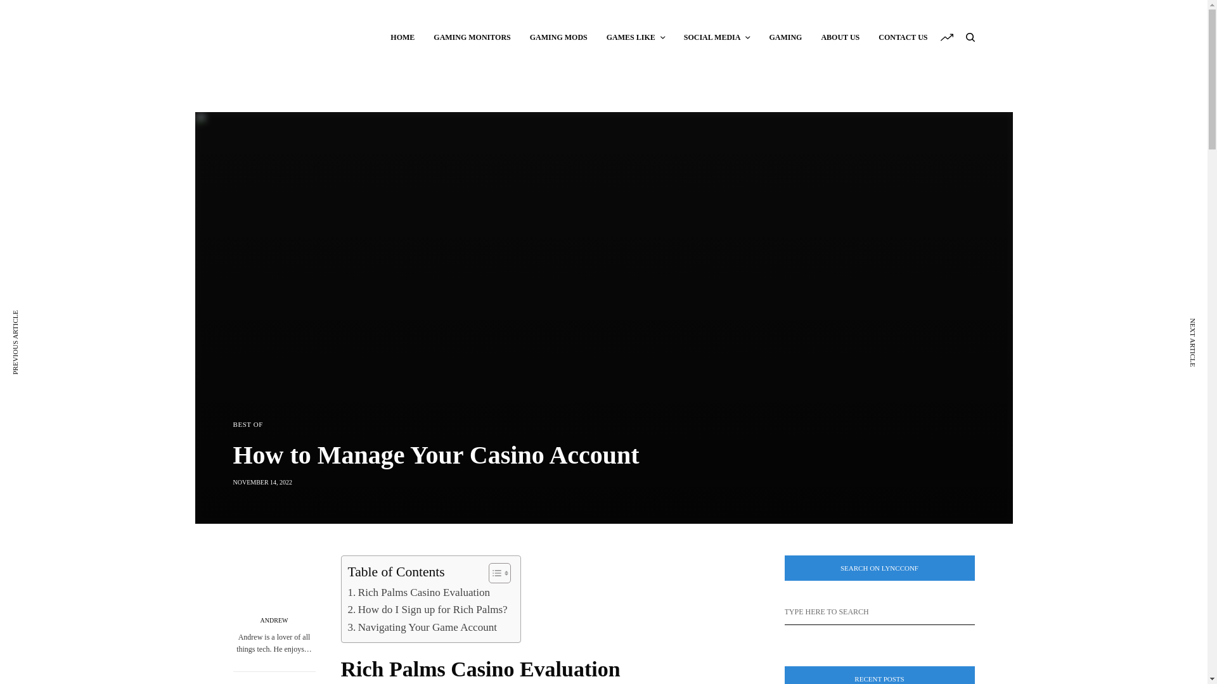  I want to click on ANDREW, so click(274, 621).